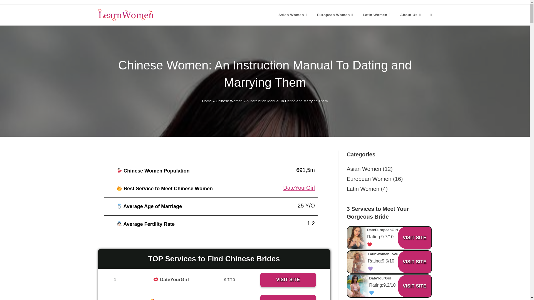 The height and width of the screenshot is (300, 534). What do you see at coordinates (335, 15) in the screenshot?
I see `European Women` at bounding box center [335, 15].